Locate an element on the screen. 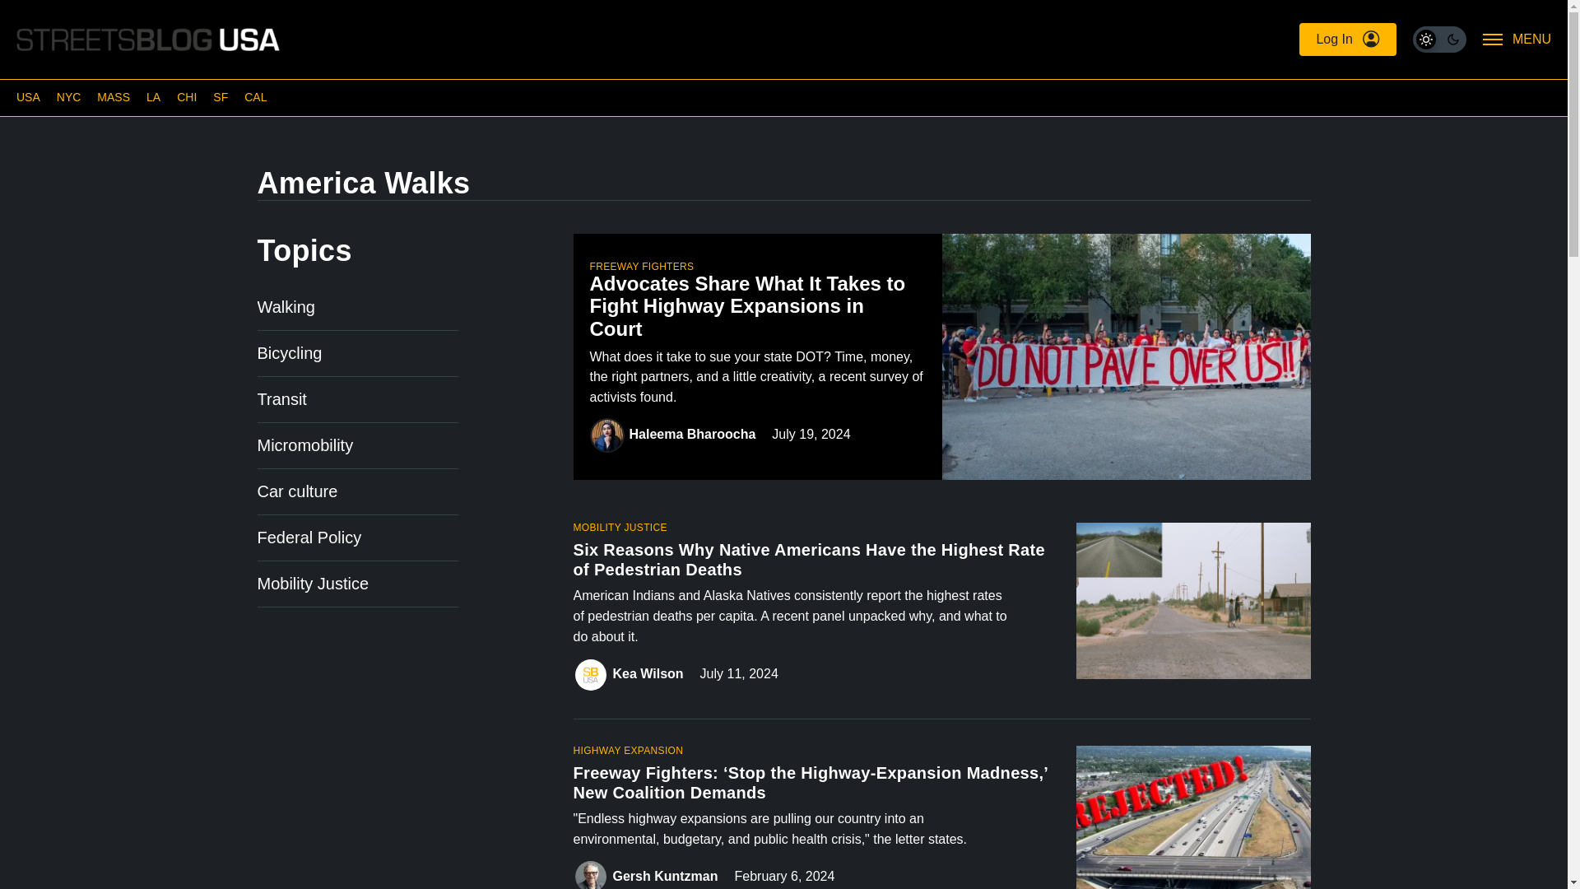 Image resolution: width=1580 pixels, height=889 pixels. Bicycling is located at coordinates (289, 352).